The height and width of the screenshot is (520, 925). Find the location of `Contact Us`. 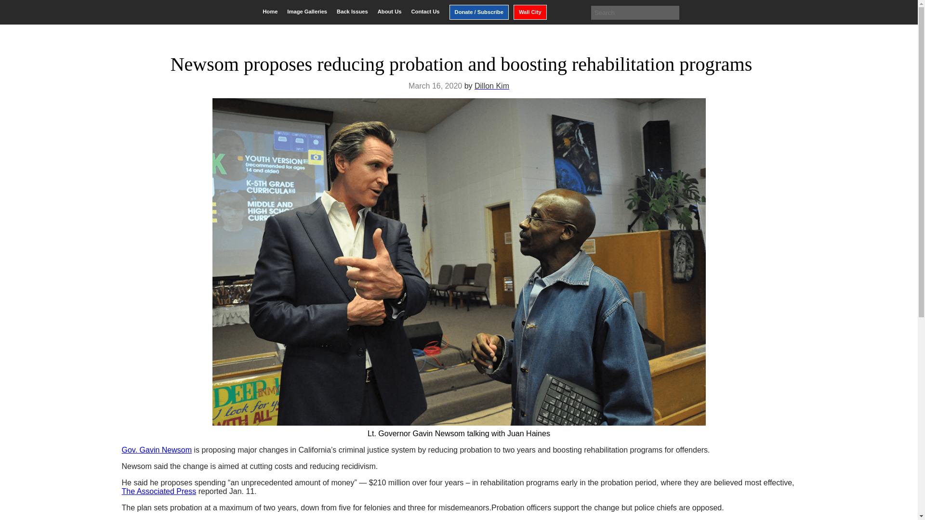

Contact Us is located at coordinates (425, 12).